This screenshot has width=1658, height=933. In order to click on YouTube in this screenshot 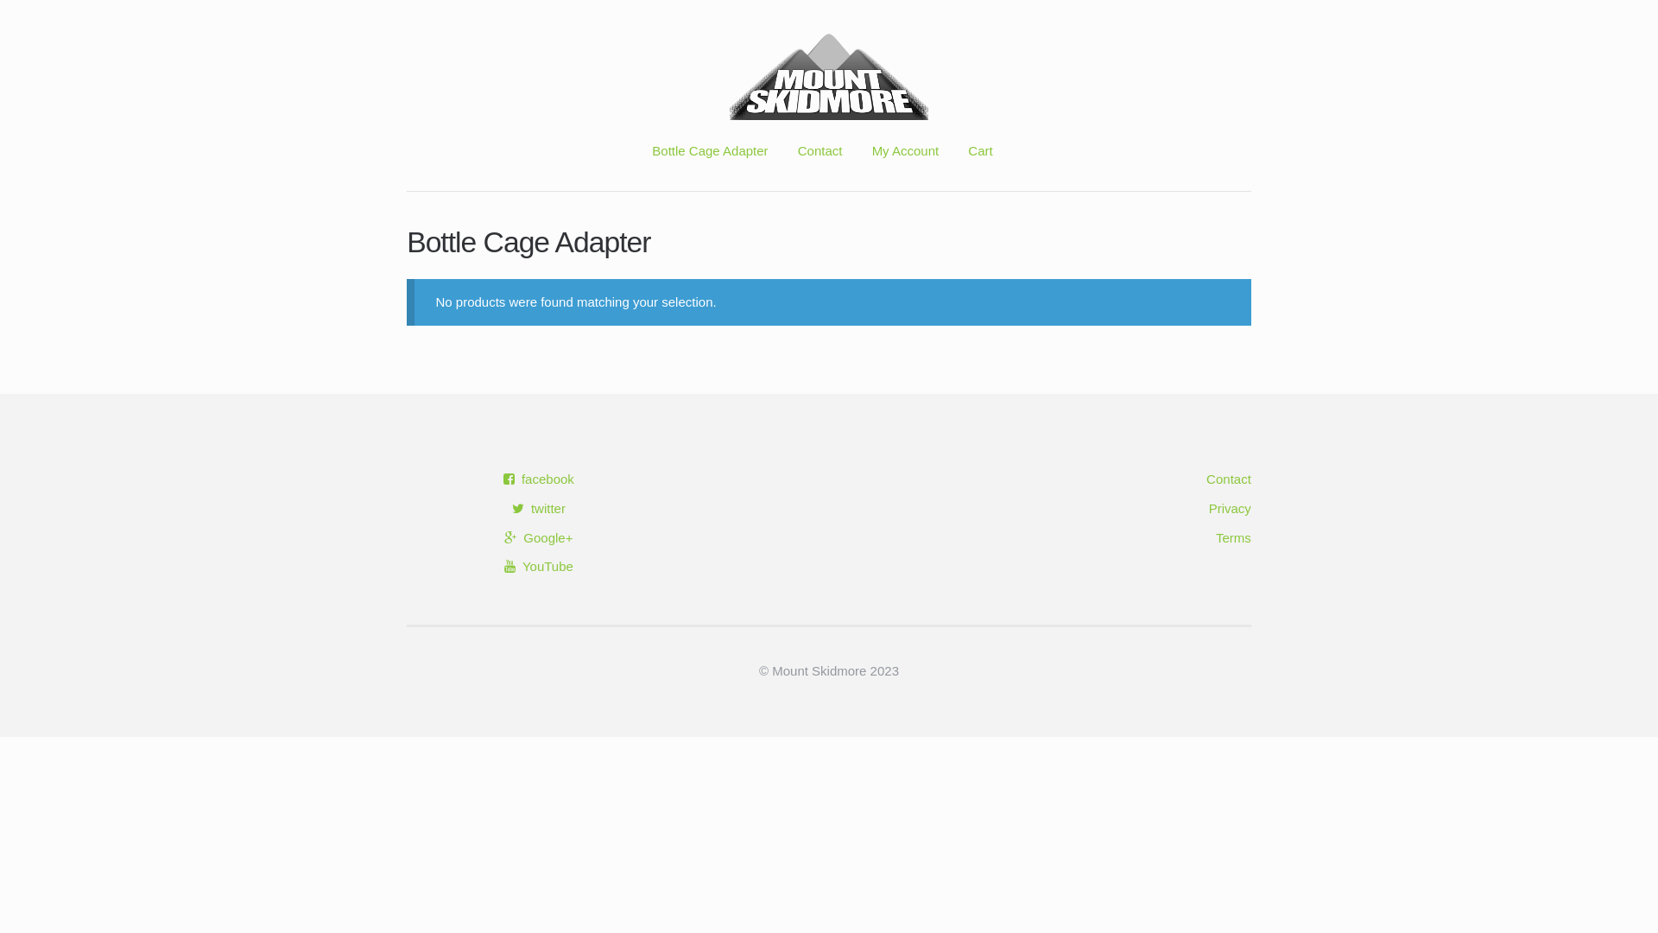, I will do `click(539, 567)`.